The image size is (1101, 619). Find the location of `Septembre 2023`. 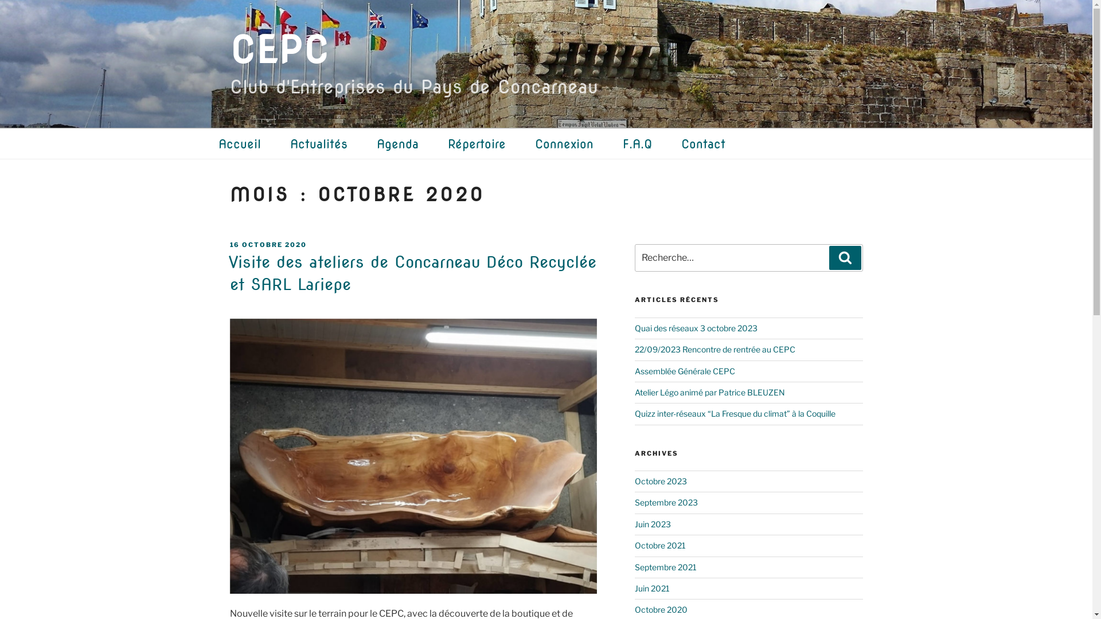

Septembre 2023 is located at coordinates (666, 502).